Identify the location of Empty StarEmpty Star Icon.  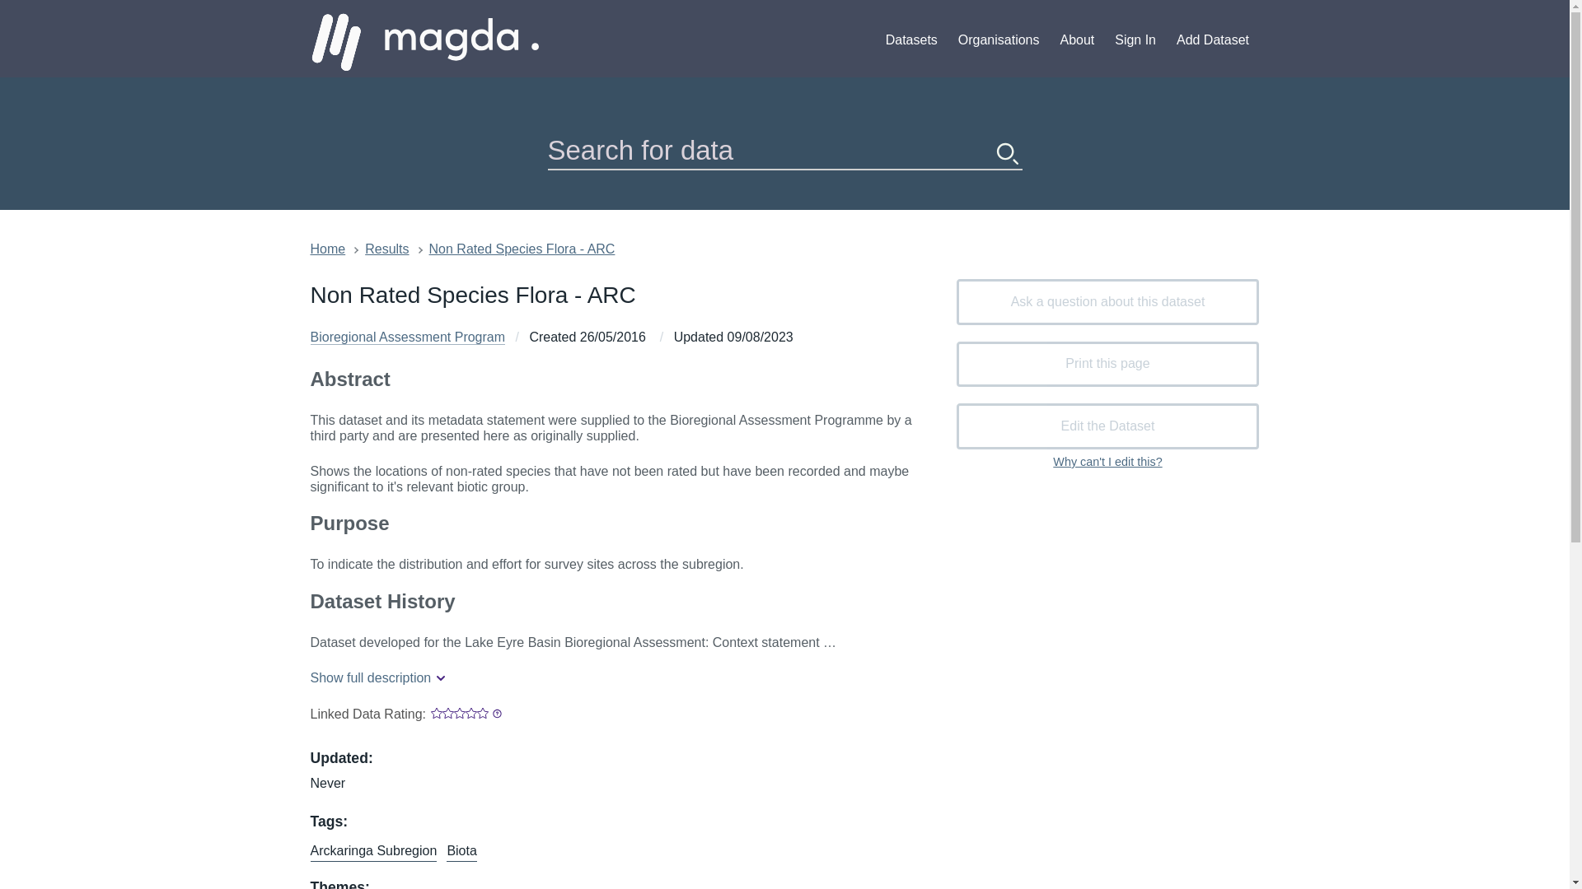
(437, 713).